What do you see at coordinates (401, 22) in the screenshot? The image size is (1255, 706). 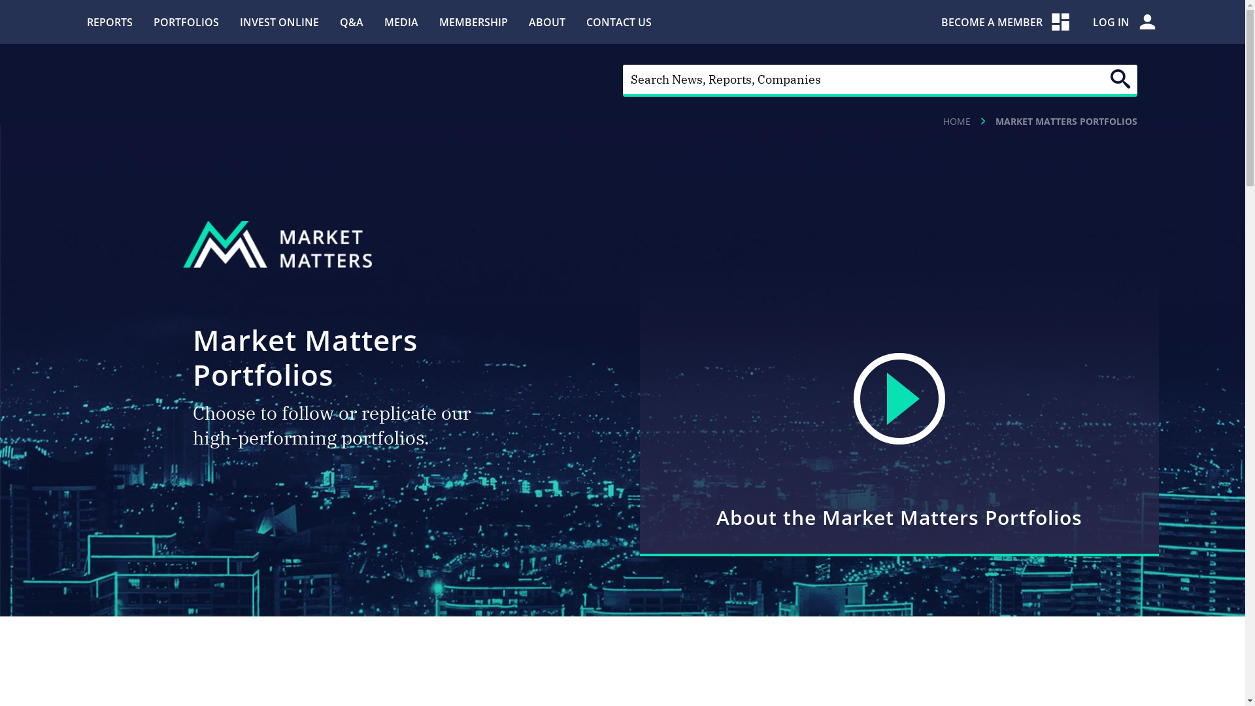 I see `MEDIA` at bounding box center [401, 22].